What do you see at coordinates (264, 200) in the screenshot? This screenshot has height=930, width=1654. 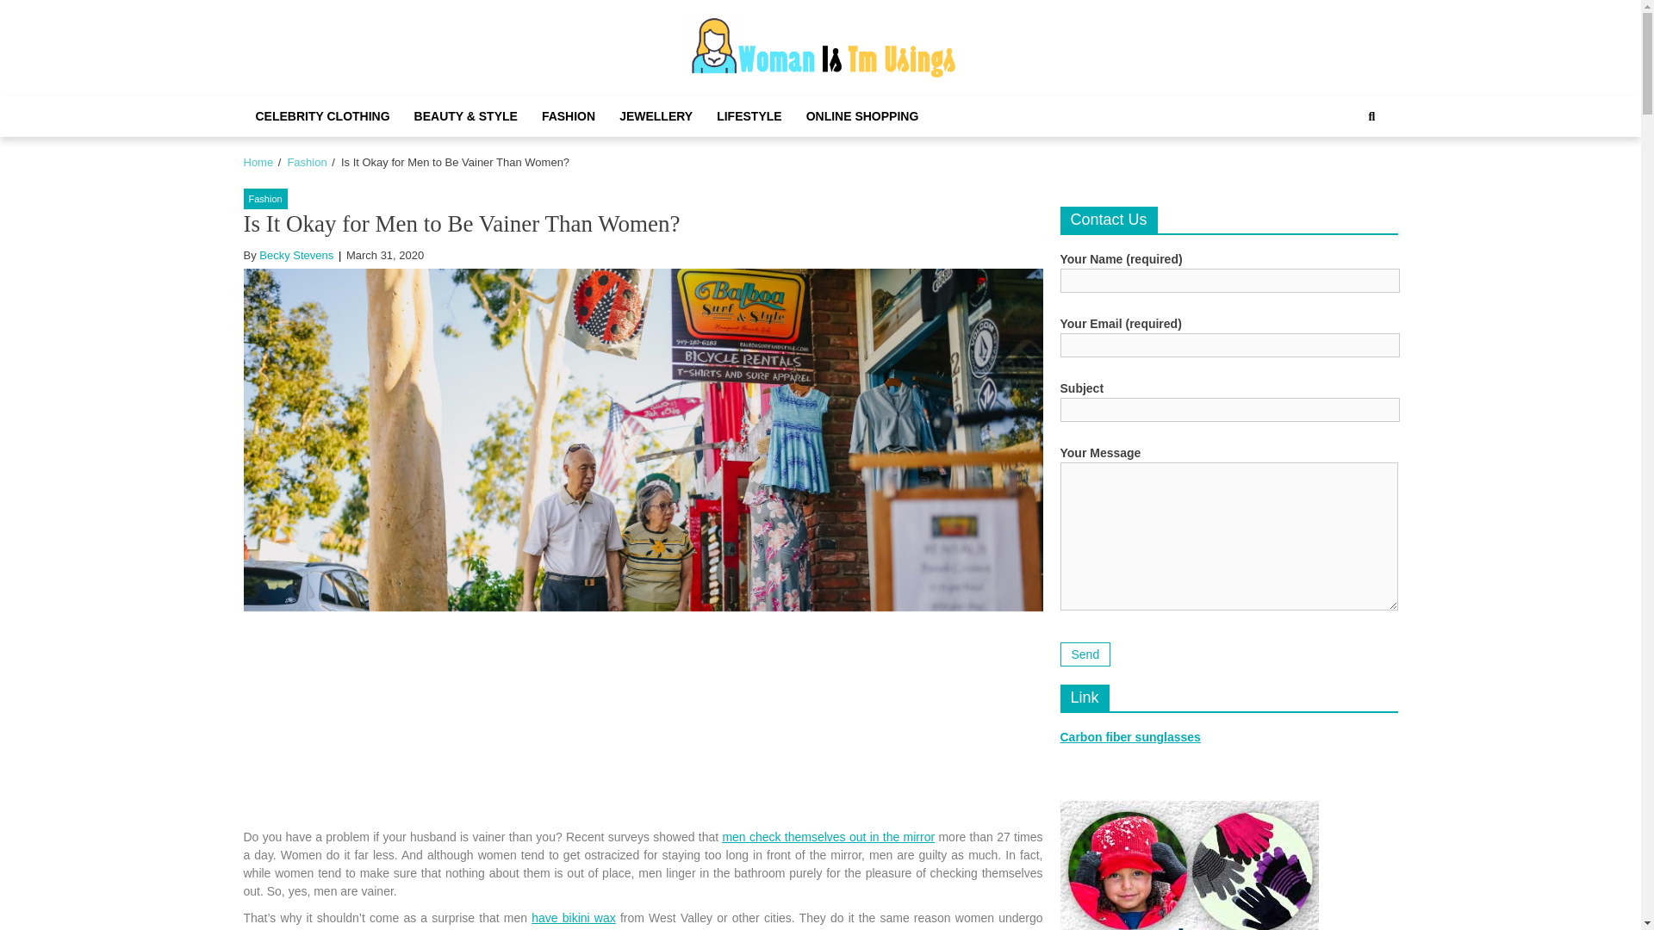 I see `Fashion` at bounding box center [264, 200].